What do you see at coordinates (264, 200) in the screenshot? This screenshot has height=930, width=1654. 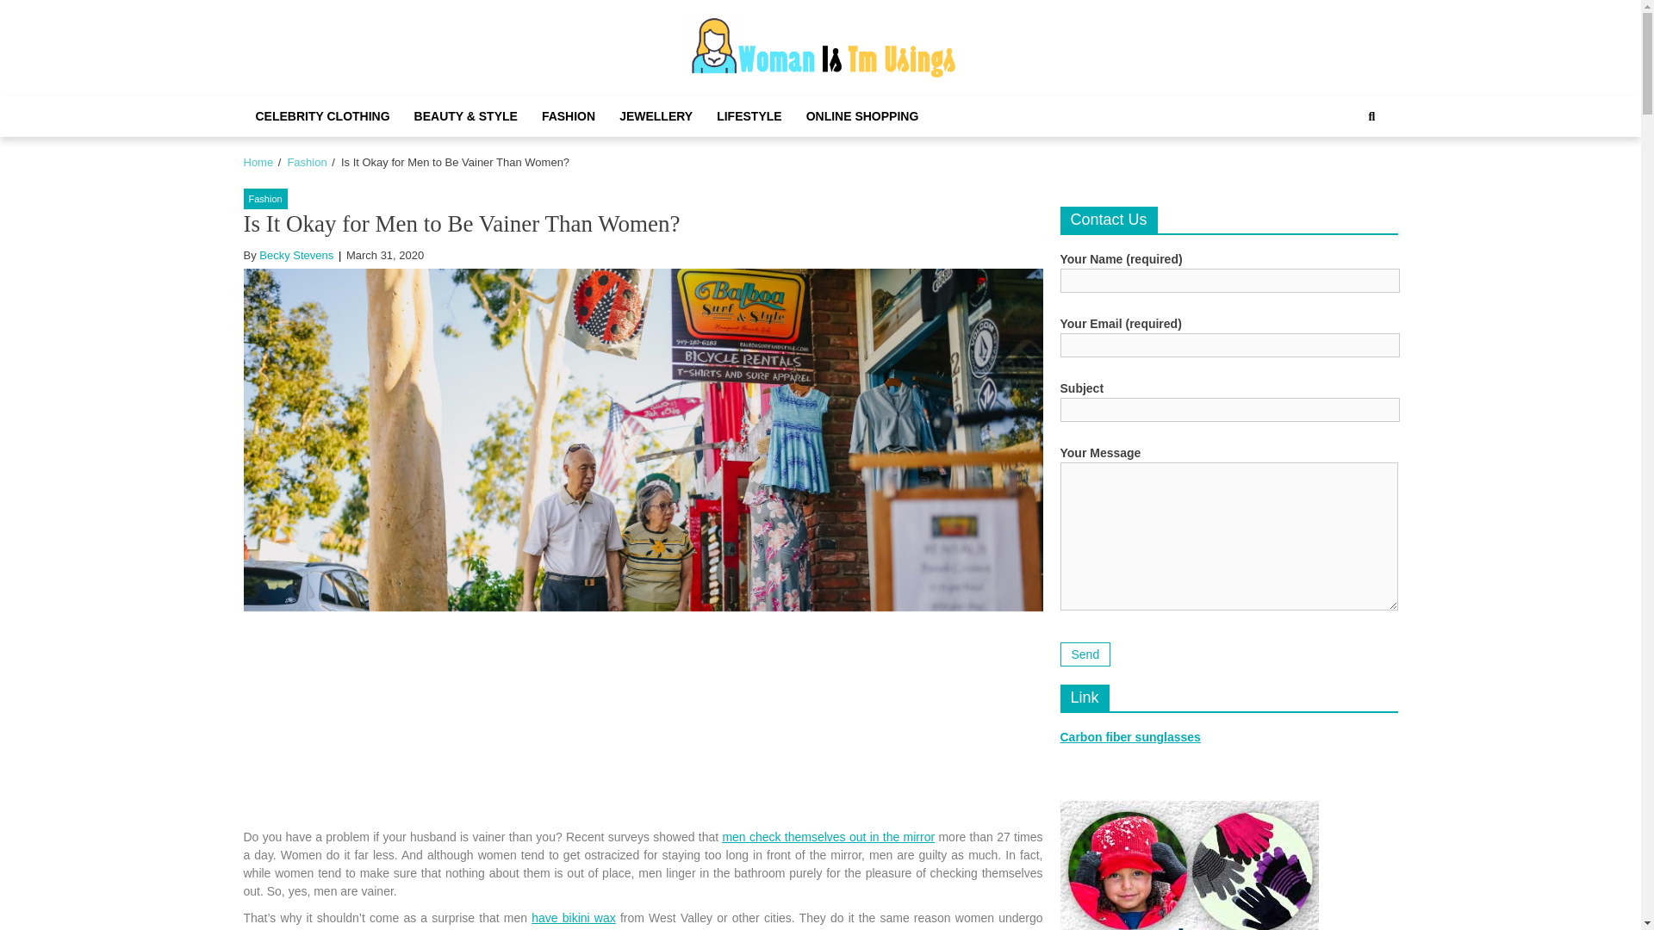 I see `Fashion` at bounding box center [264, 200].